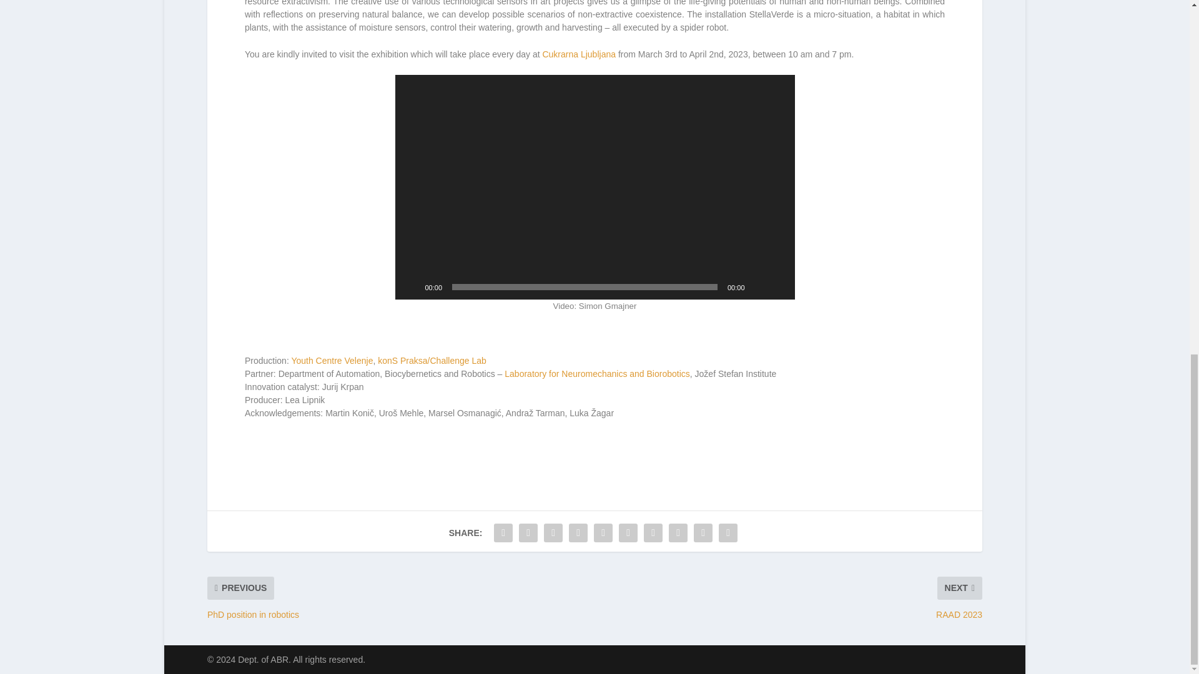 The image size is (1199, 674). I want to click on Fullscreen, so click(778, 287).